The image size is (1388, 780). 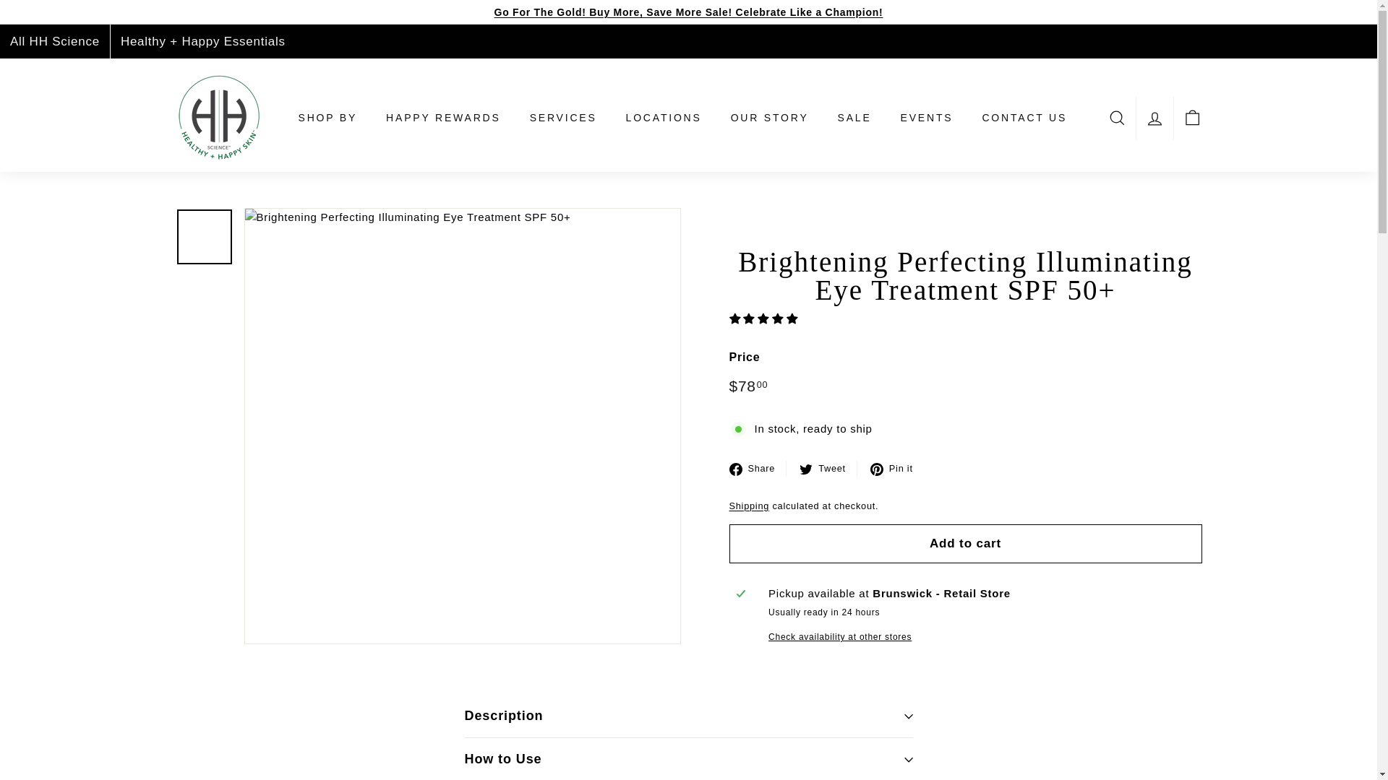 What do you see at coordinates (688, 12) in the screenshot?
I see `Sale` at bounding box center [688, 12].